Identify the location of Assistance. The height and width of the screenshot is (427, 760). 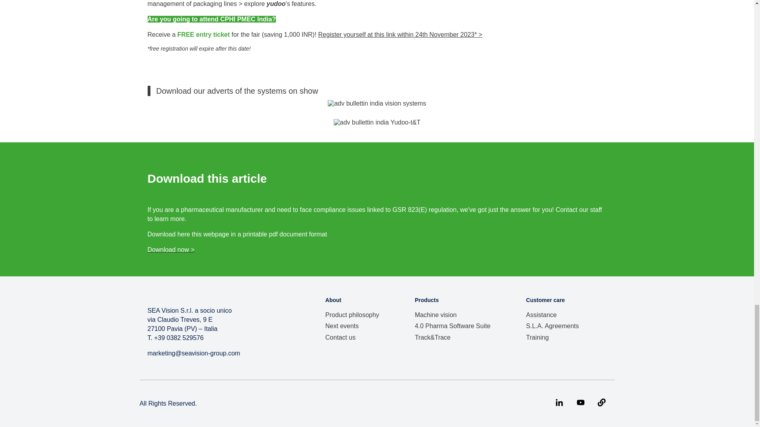
(541, 315).